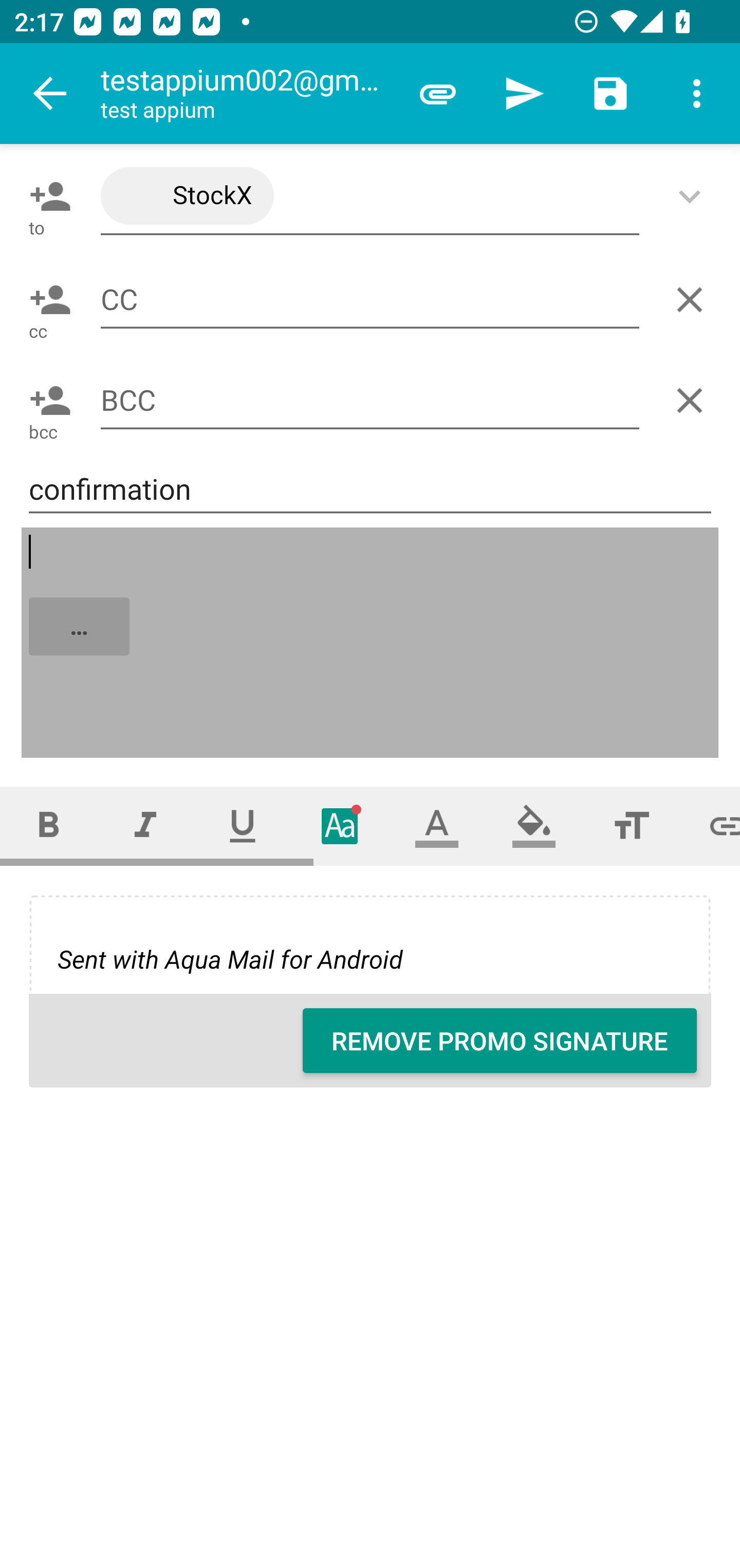 Image resolution: width=740 pixels, height=1563 pixels. Describe the element at coordinates (371, 643) in the screenshot. I see `
…
` at that location.